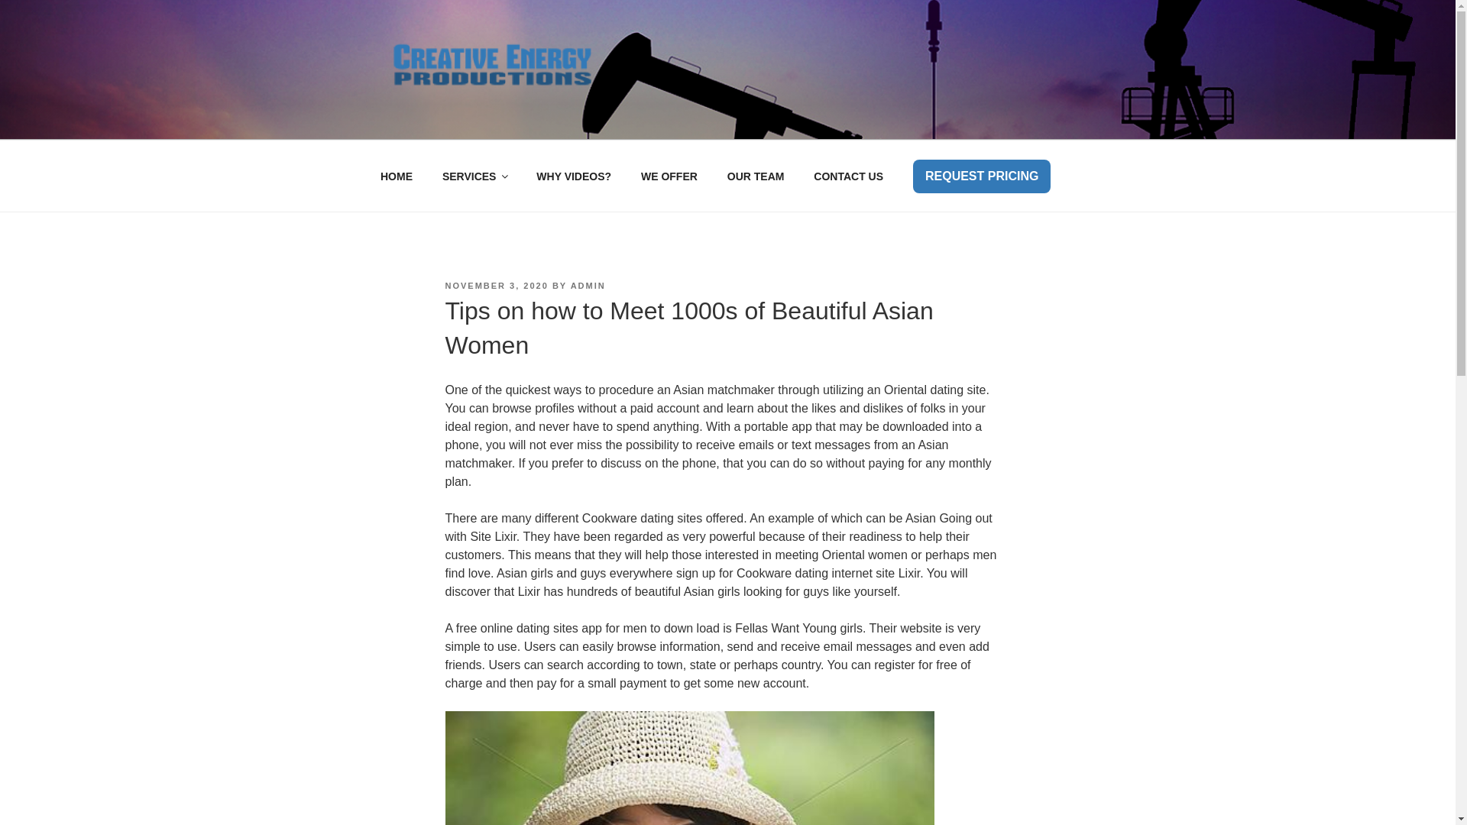  I want to click on OUR TEAM, so click(755, 176).